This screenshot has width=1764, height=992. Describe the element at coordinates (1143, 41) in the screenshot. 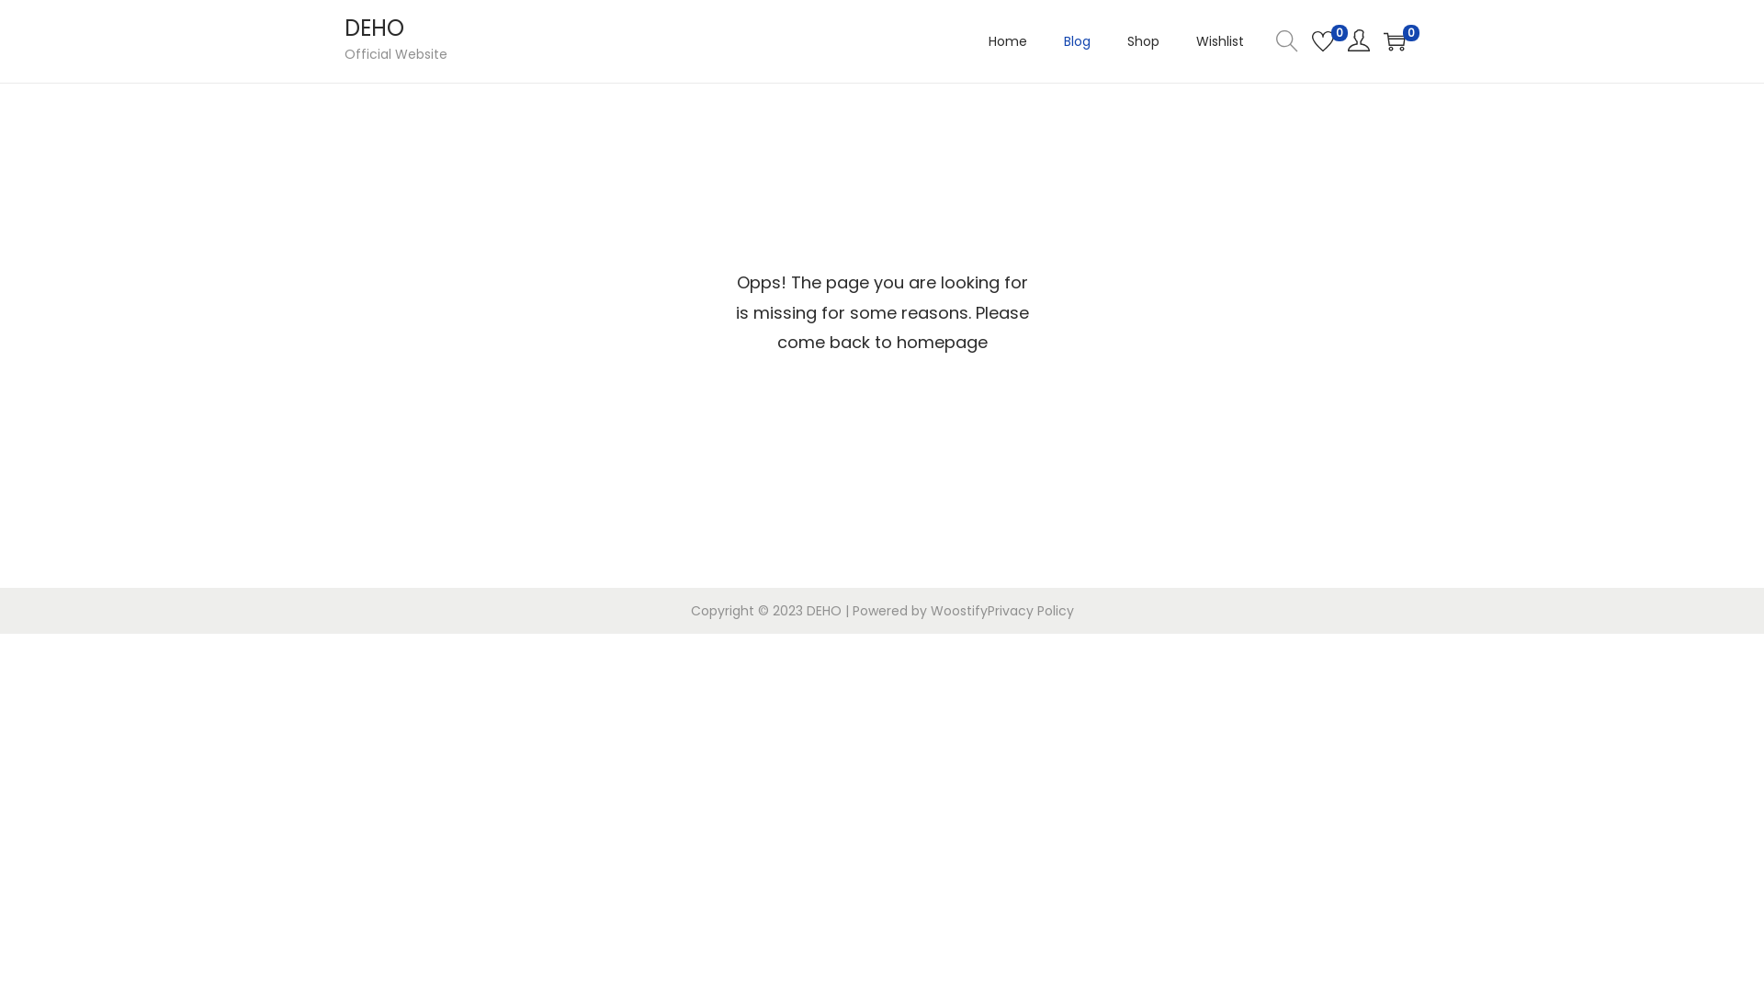

I see `Shop` at that location.